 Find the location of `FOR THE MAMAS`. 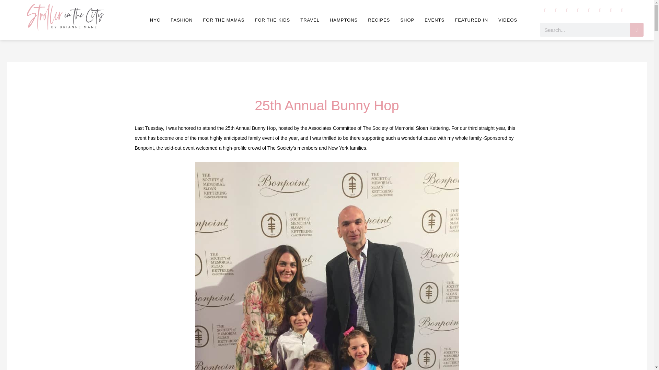

FOR THE MAMAS is located at coordinates (224, 20).